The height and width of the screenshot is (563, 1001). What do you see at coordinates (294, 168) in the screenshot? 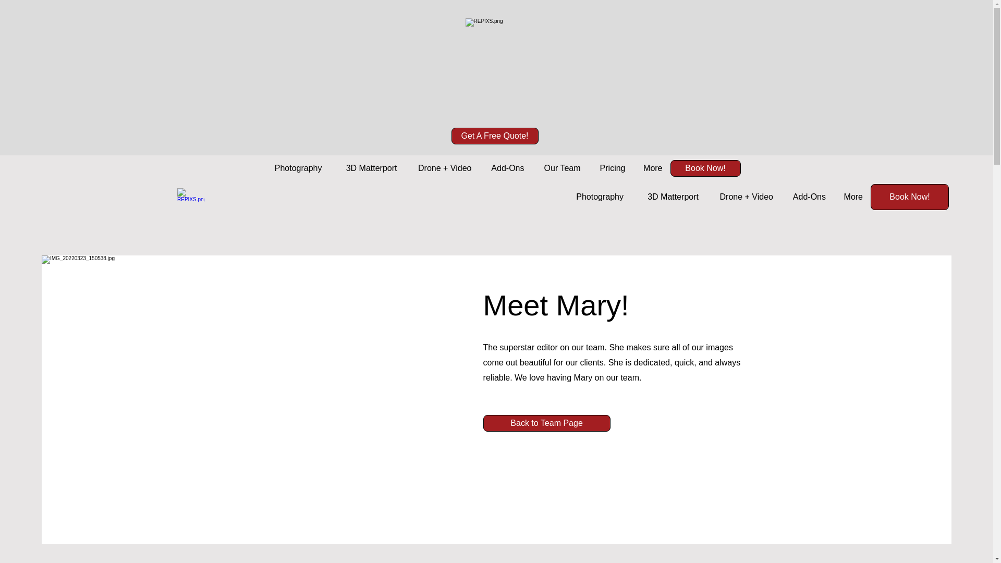
I see `Photography` at bounding box center [294, 168].